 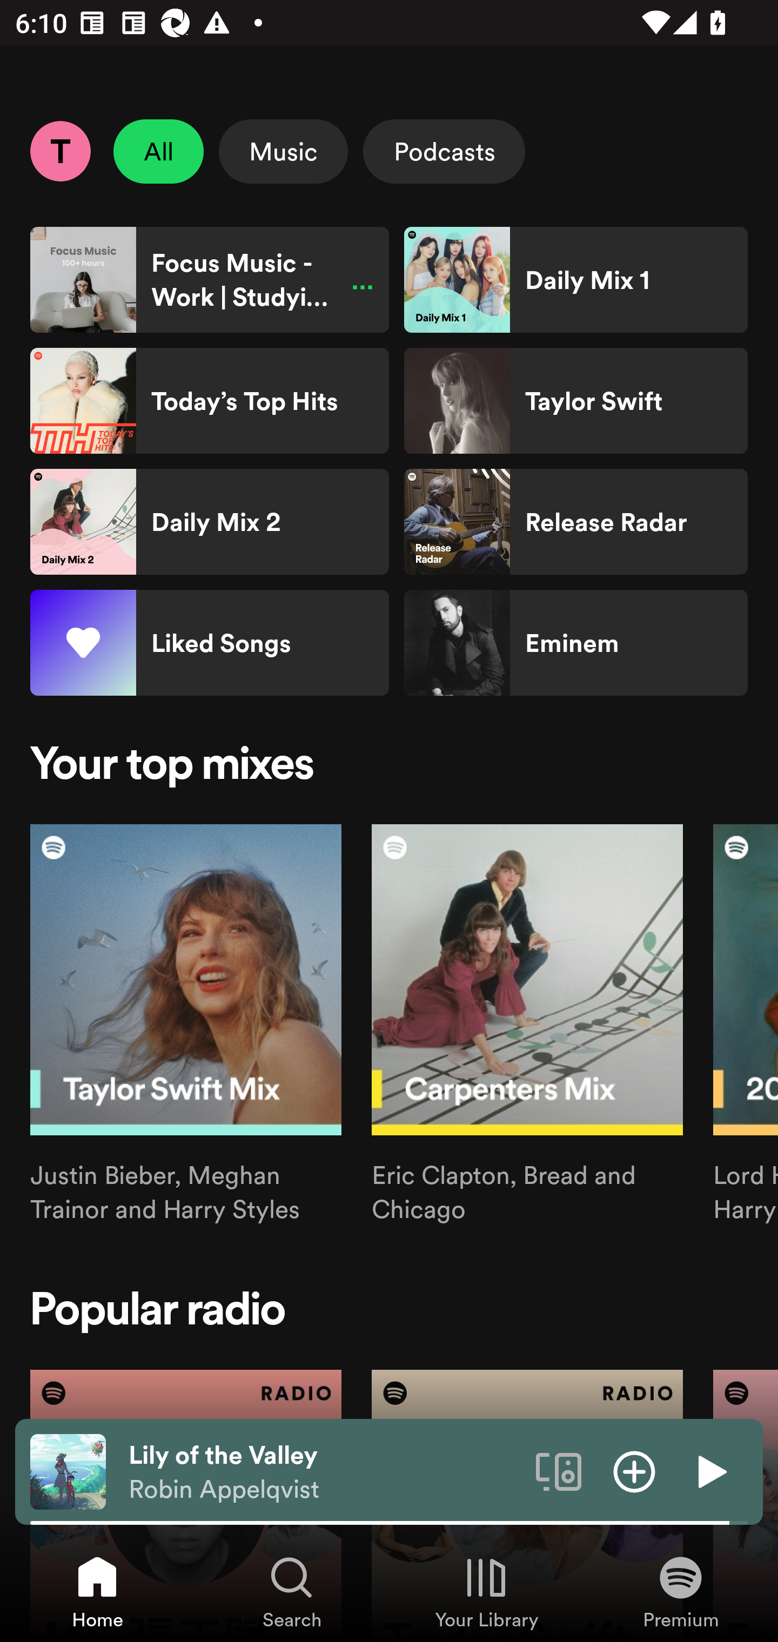 What do you see at coordinates (159, 151) in the screenshot?
I see `All Unselect All` at bounding box center [159, 151].